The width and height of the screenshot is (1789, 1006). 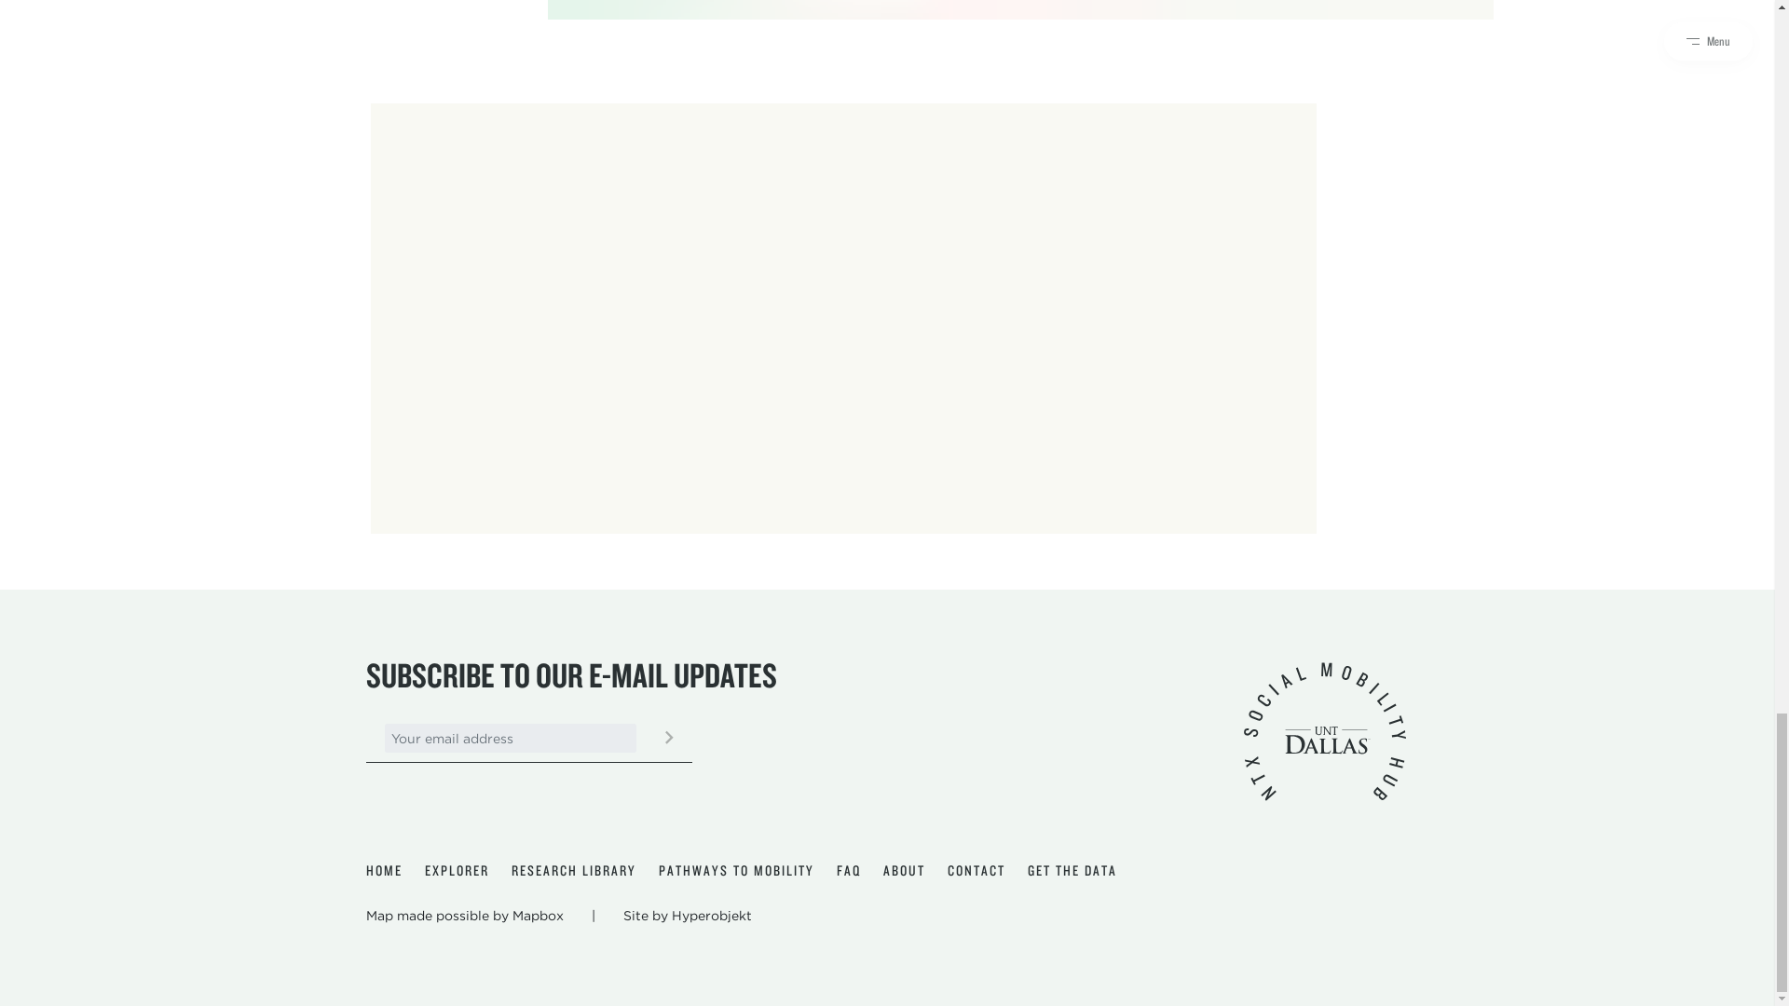 What do you see at coordinates (572, 871) in the screenshot?
I see `RESEARCH LIBRARY` at bounding box center [572, 871].